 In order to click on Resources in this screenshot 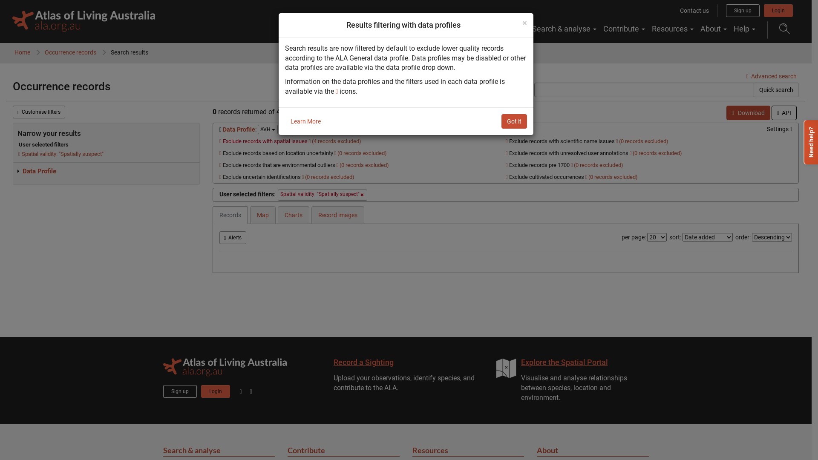, I will do `click(673, 29)`.